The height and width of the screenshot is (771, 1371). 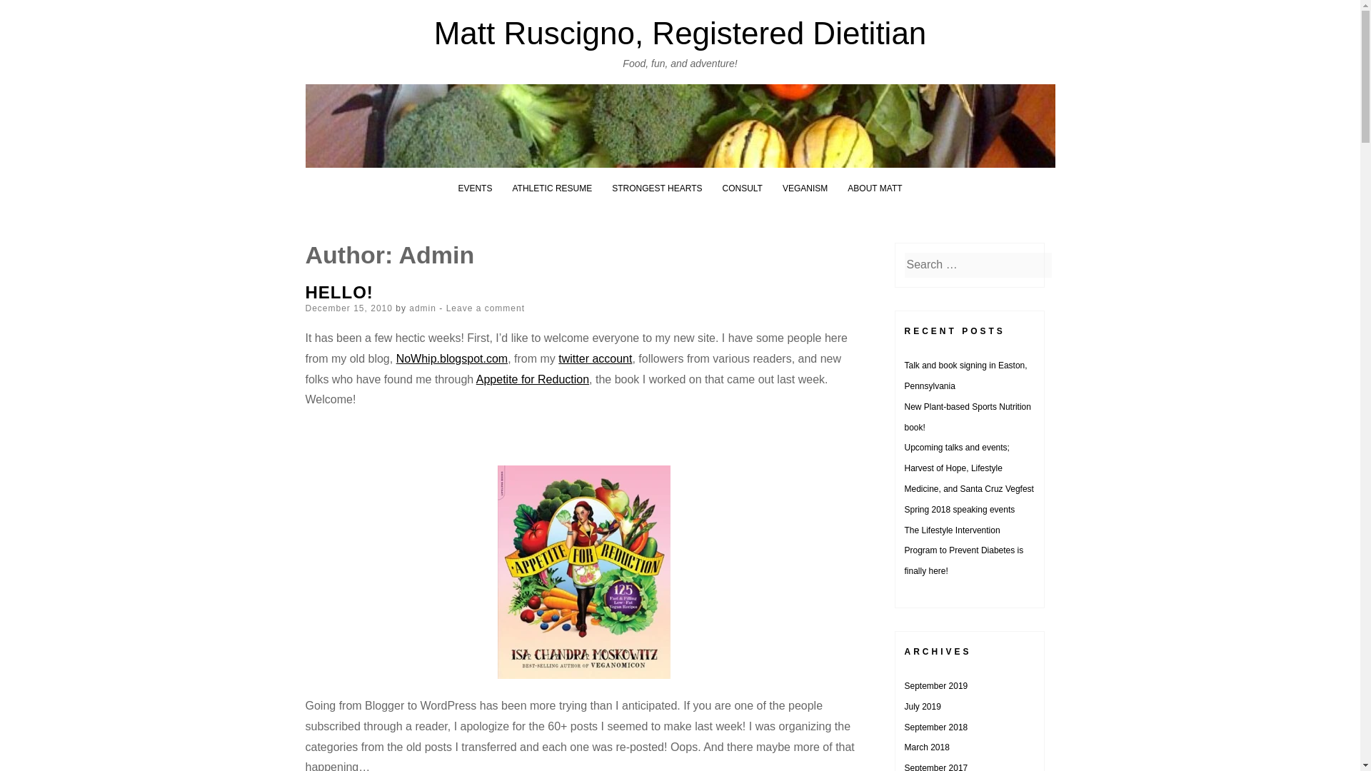 I want to click on December 15, 2010, so click(x=348, y=308).